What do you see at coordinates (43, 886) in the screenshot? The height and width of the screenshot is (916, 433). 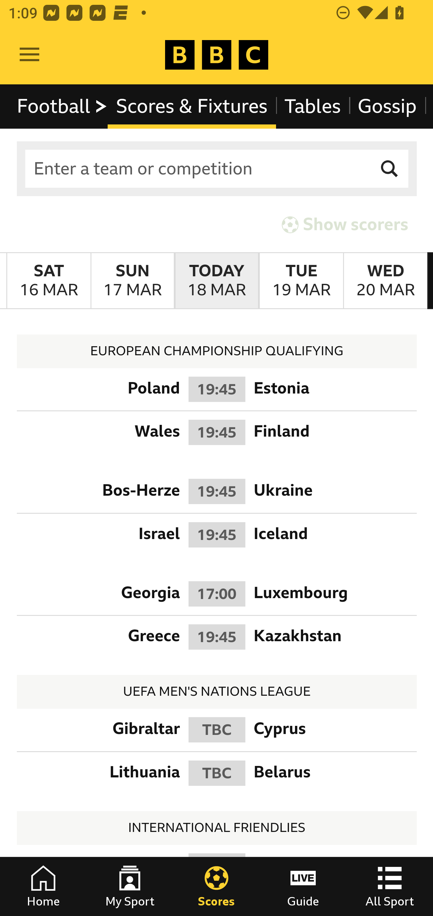 I see `Home` at bounding box center [43, 886].